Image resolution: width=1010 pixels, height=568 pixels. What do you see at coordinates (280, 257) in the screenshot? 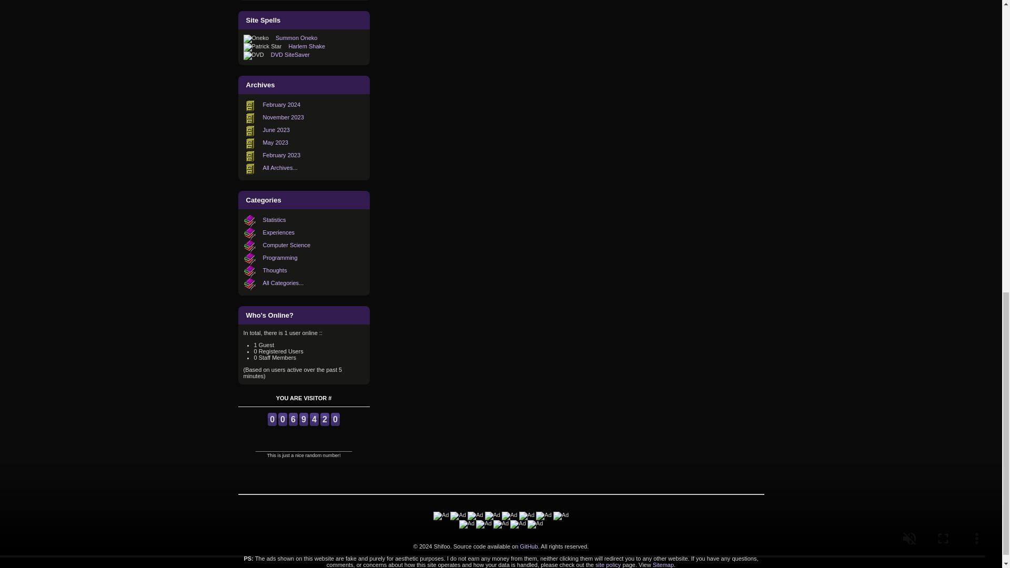
I see `Programming` at bounding box center [280, 257].